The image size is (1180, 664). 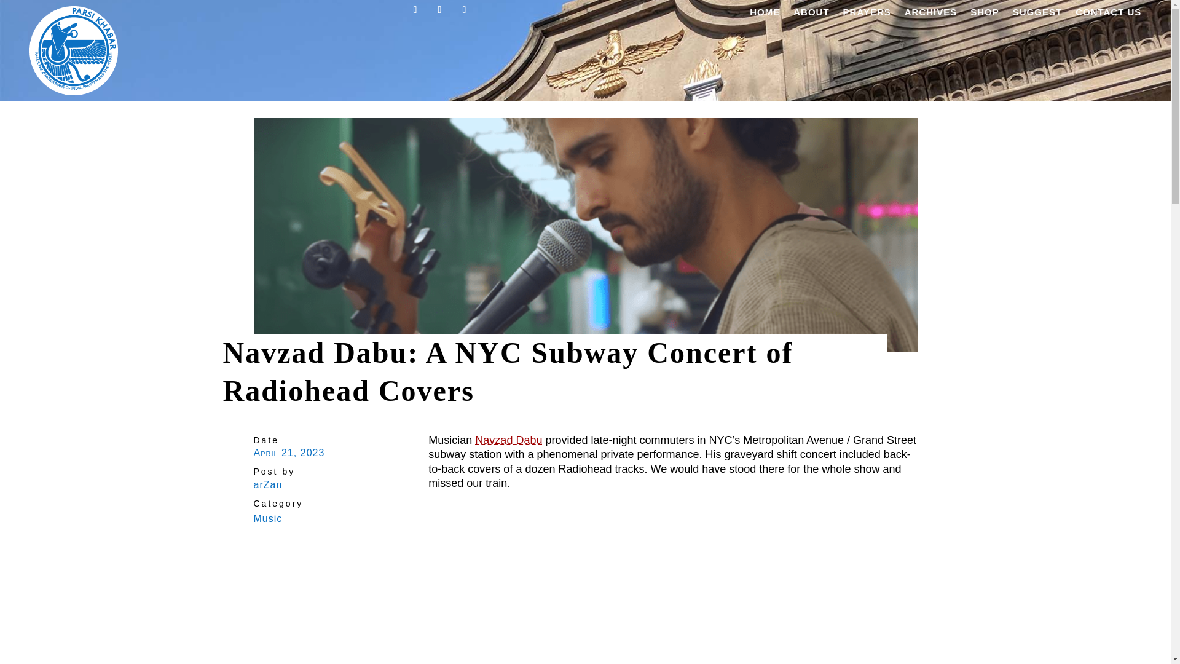 I want to click on CONTACT US, so click(x=1107, y=14).